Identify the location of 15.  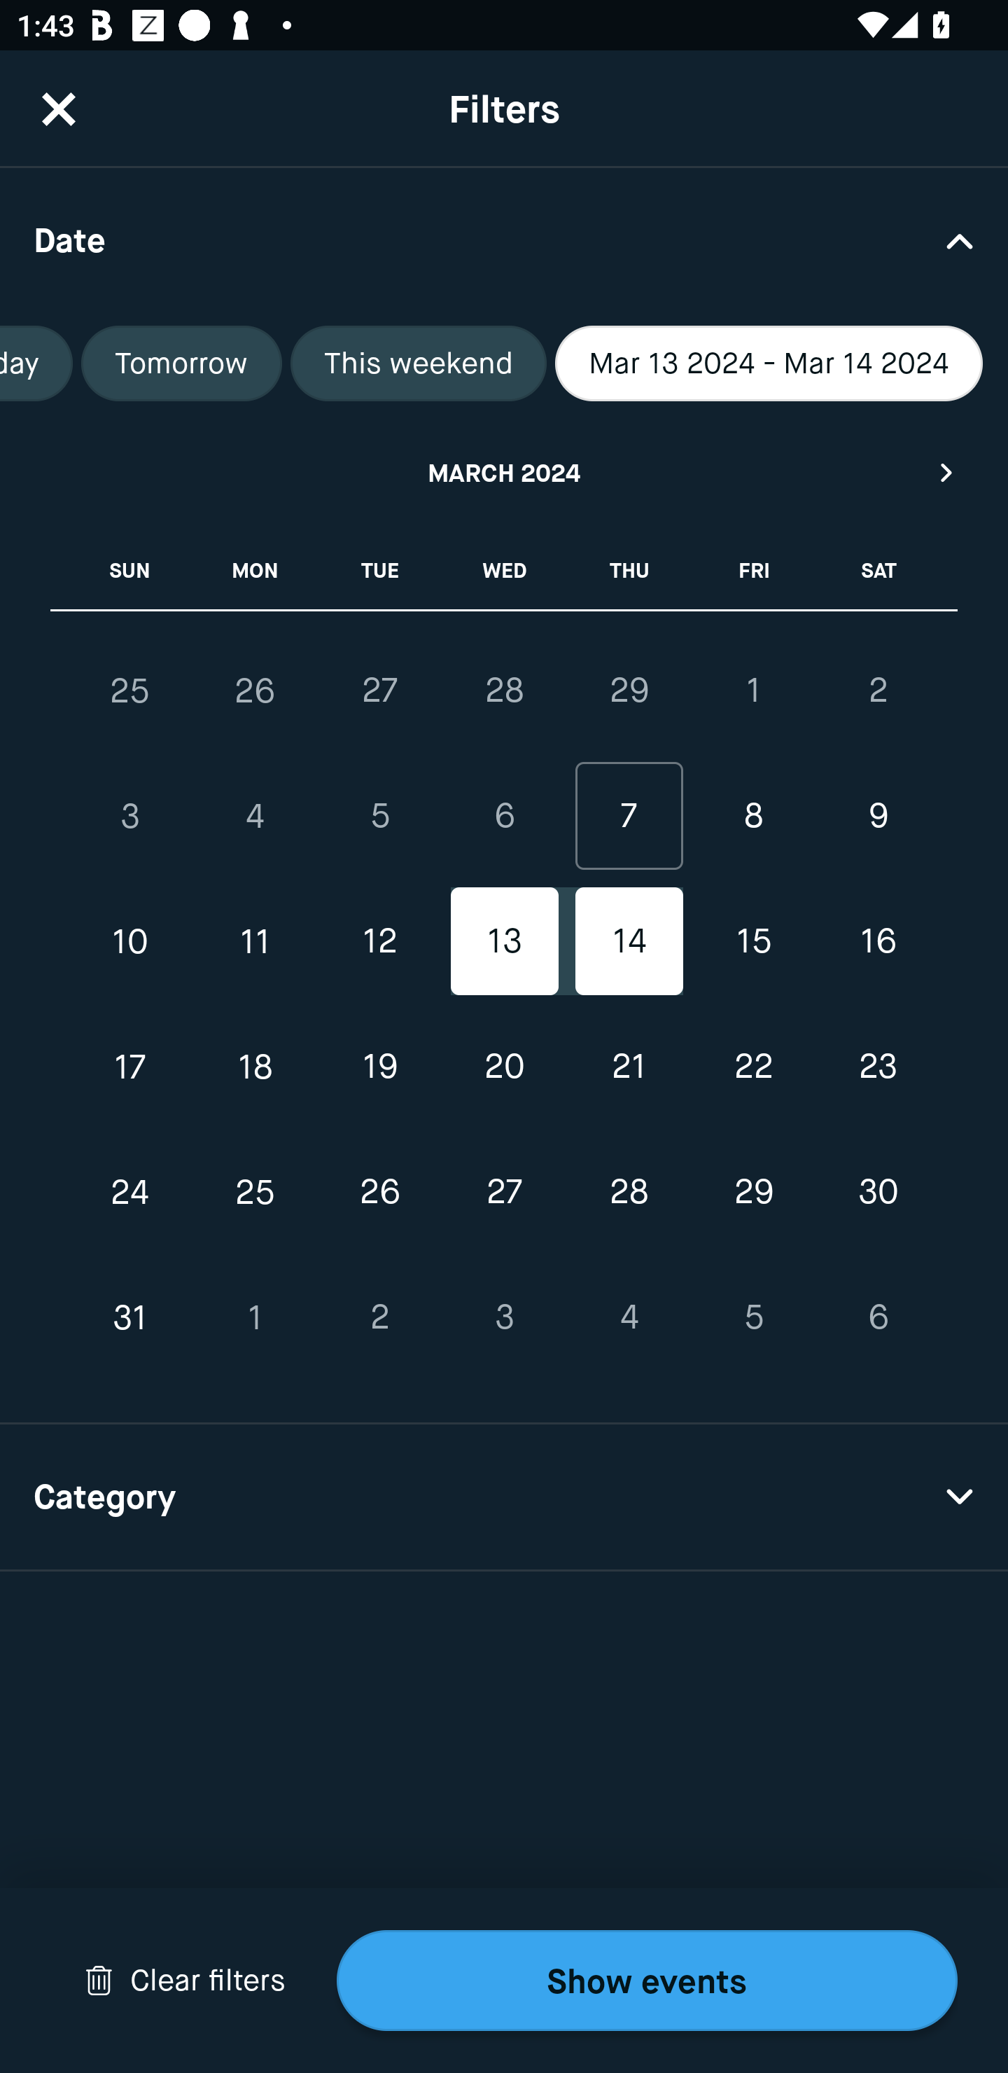
(753, 941).